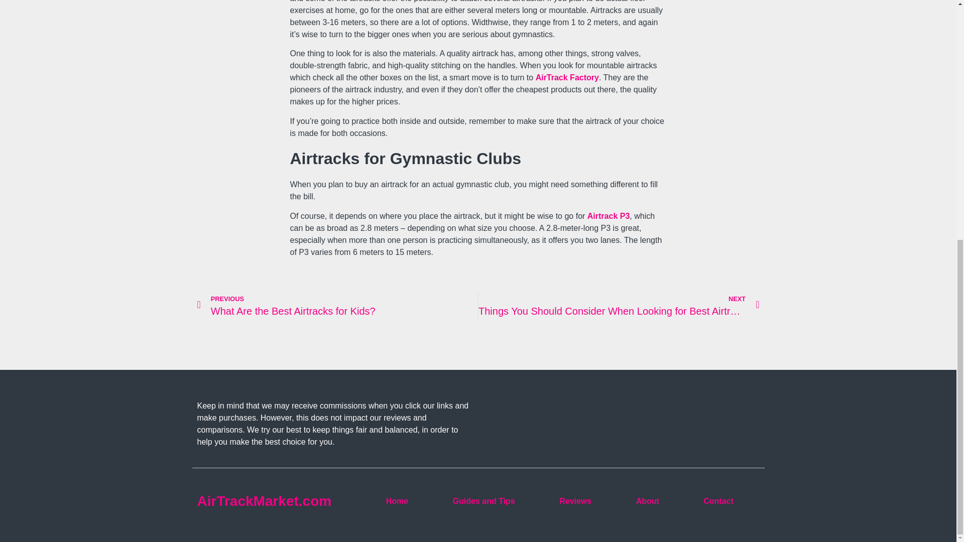 The height and width of the screenshot is (542, 964). I want to click on Guides and Tips, so click(483, 501).